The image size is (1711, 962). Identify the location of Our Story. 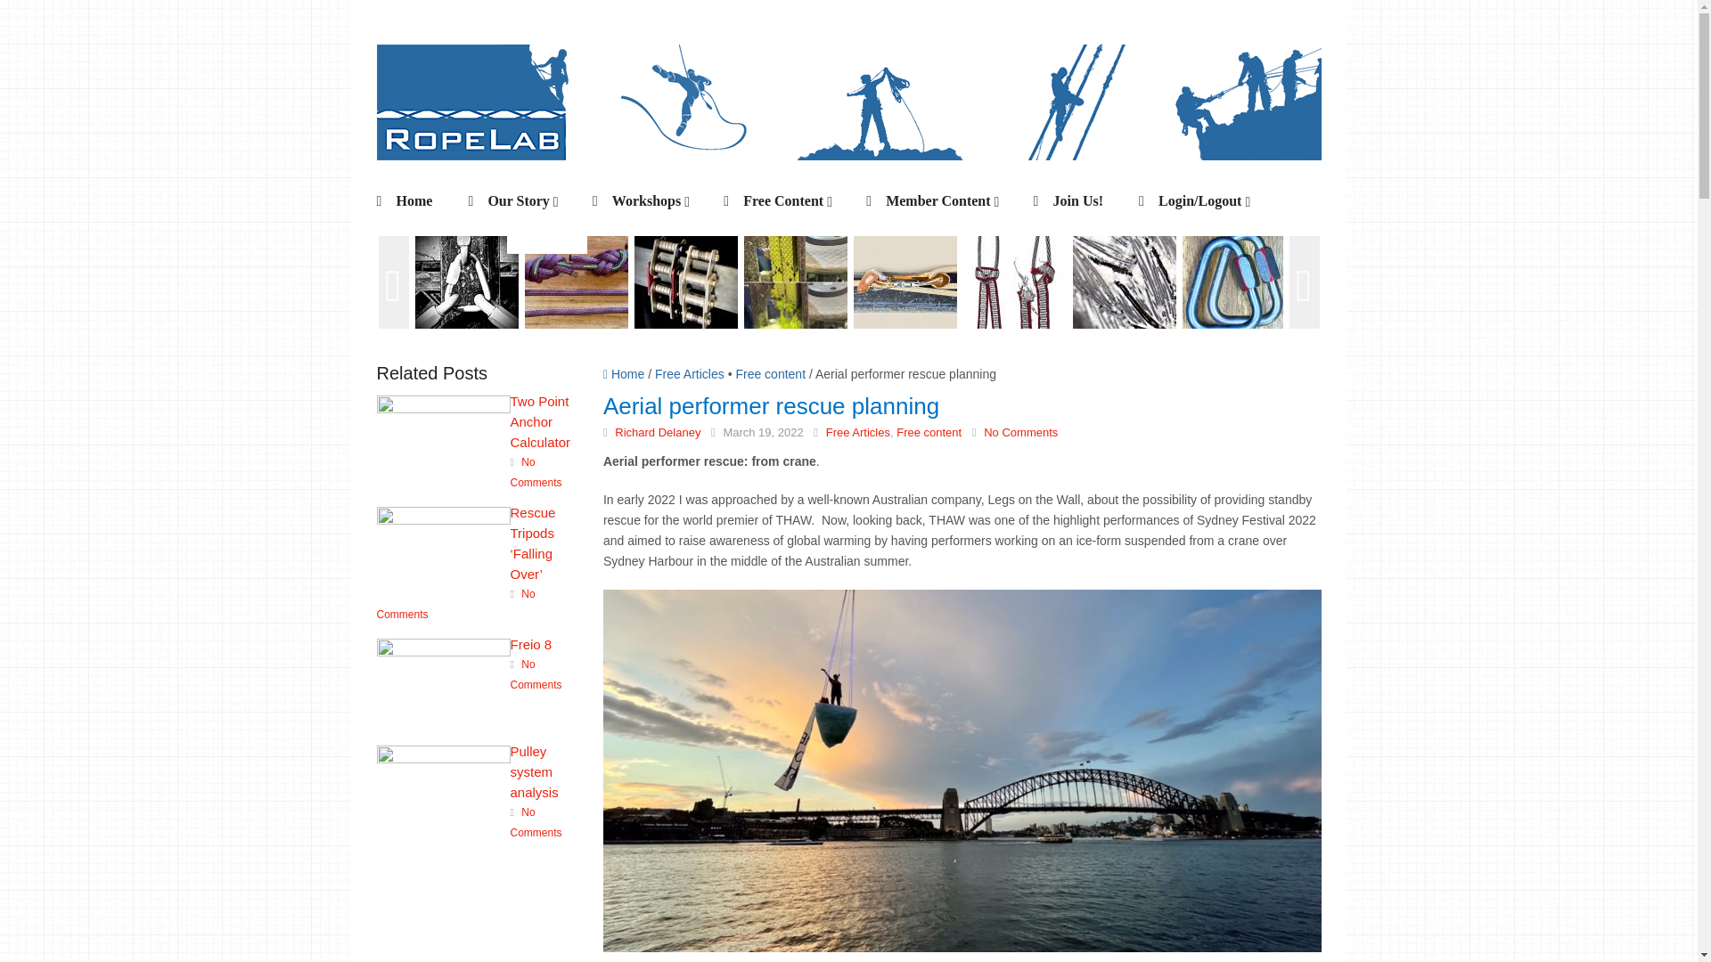
(517, 200).